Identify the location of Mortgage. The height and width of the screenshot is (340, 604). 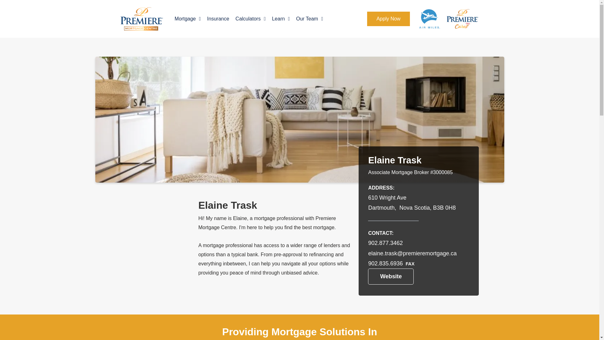
(187, 19).